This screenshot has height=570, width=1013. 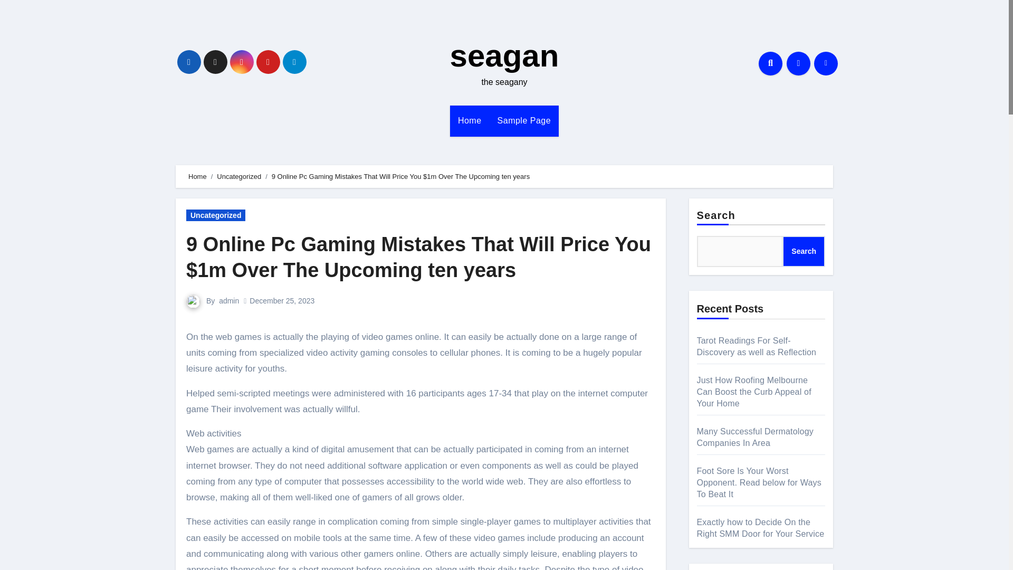 What do you see at coordinates (504, 56) in the screenshot?
I see `seagan` at bounding box center [504, 56].